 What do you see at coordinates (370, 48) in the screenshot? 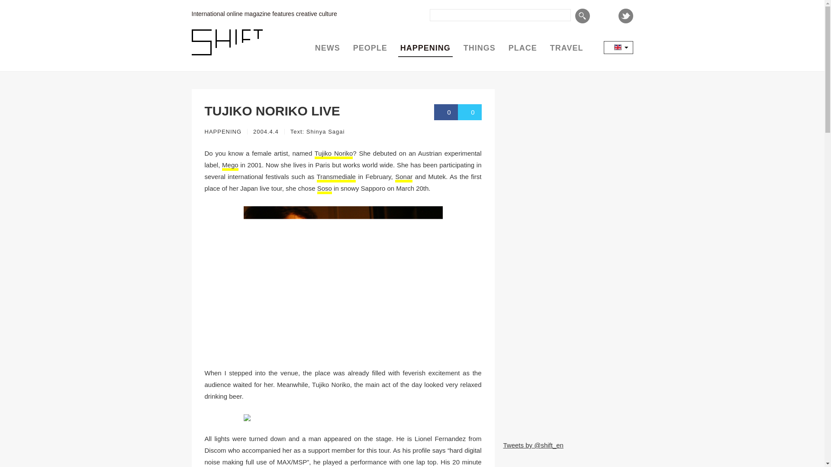
I see `PEOPLE` at bounding box center [370, 48].